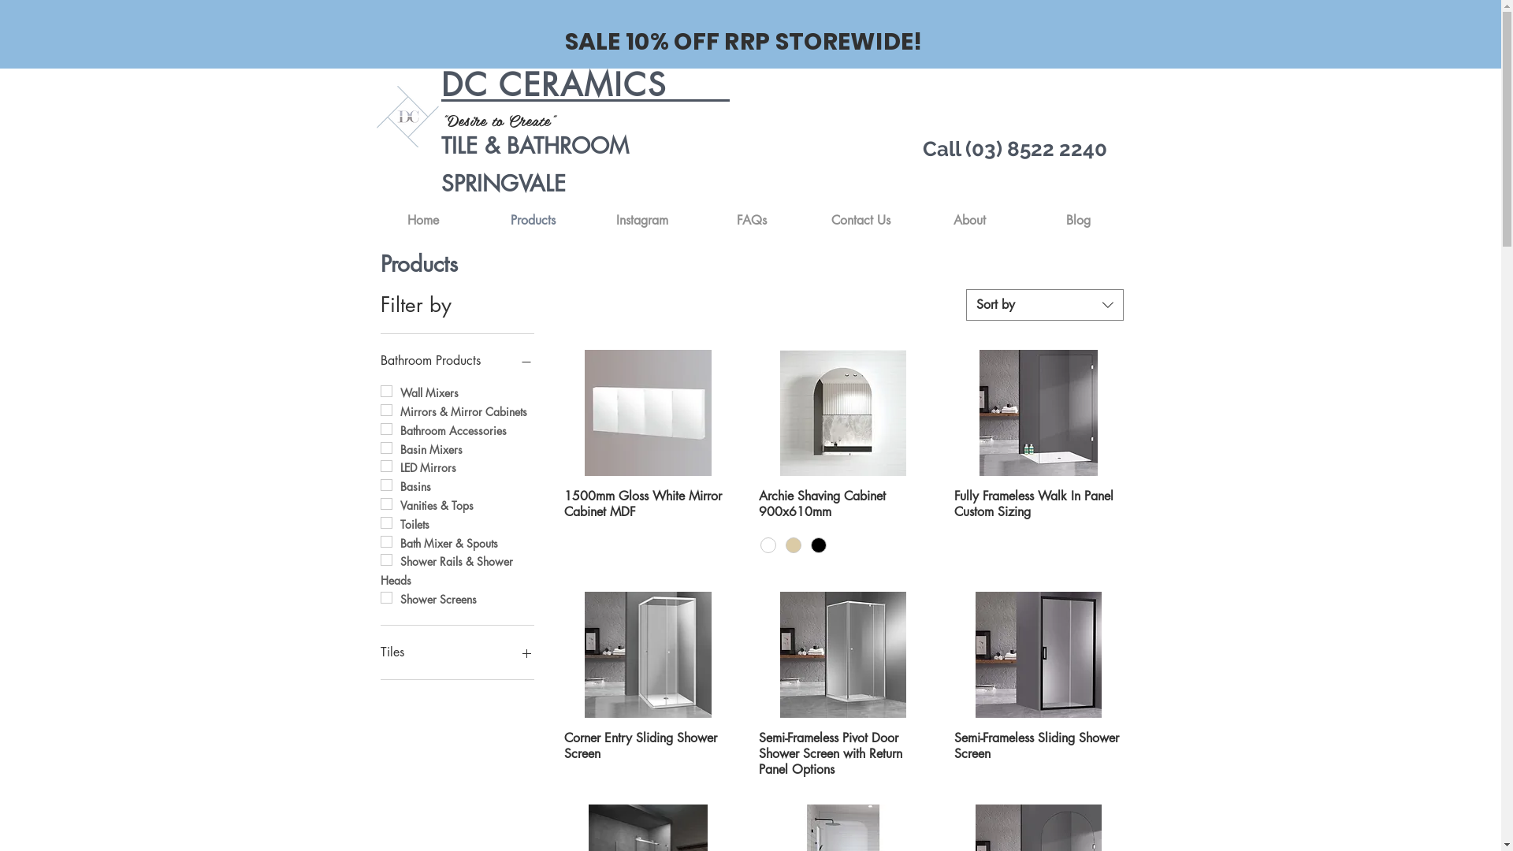  Describe the element at coordinates (643, 221) in the screenshot. I see `Instagram` at that location.